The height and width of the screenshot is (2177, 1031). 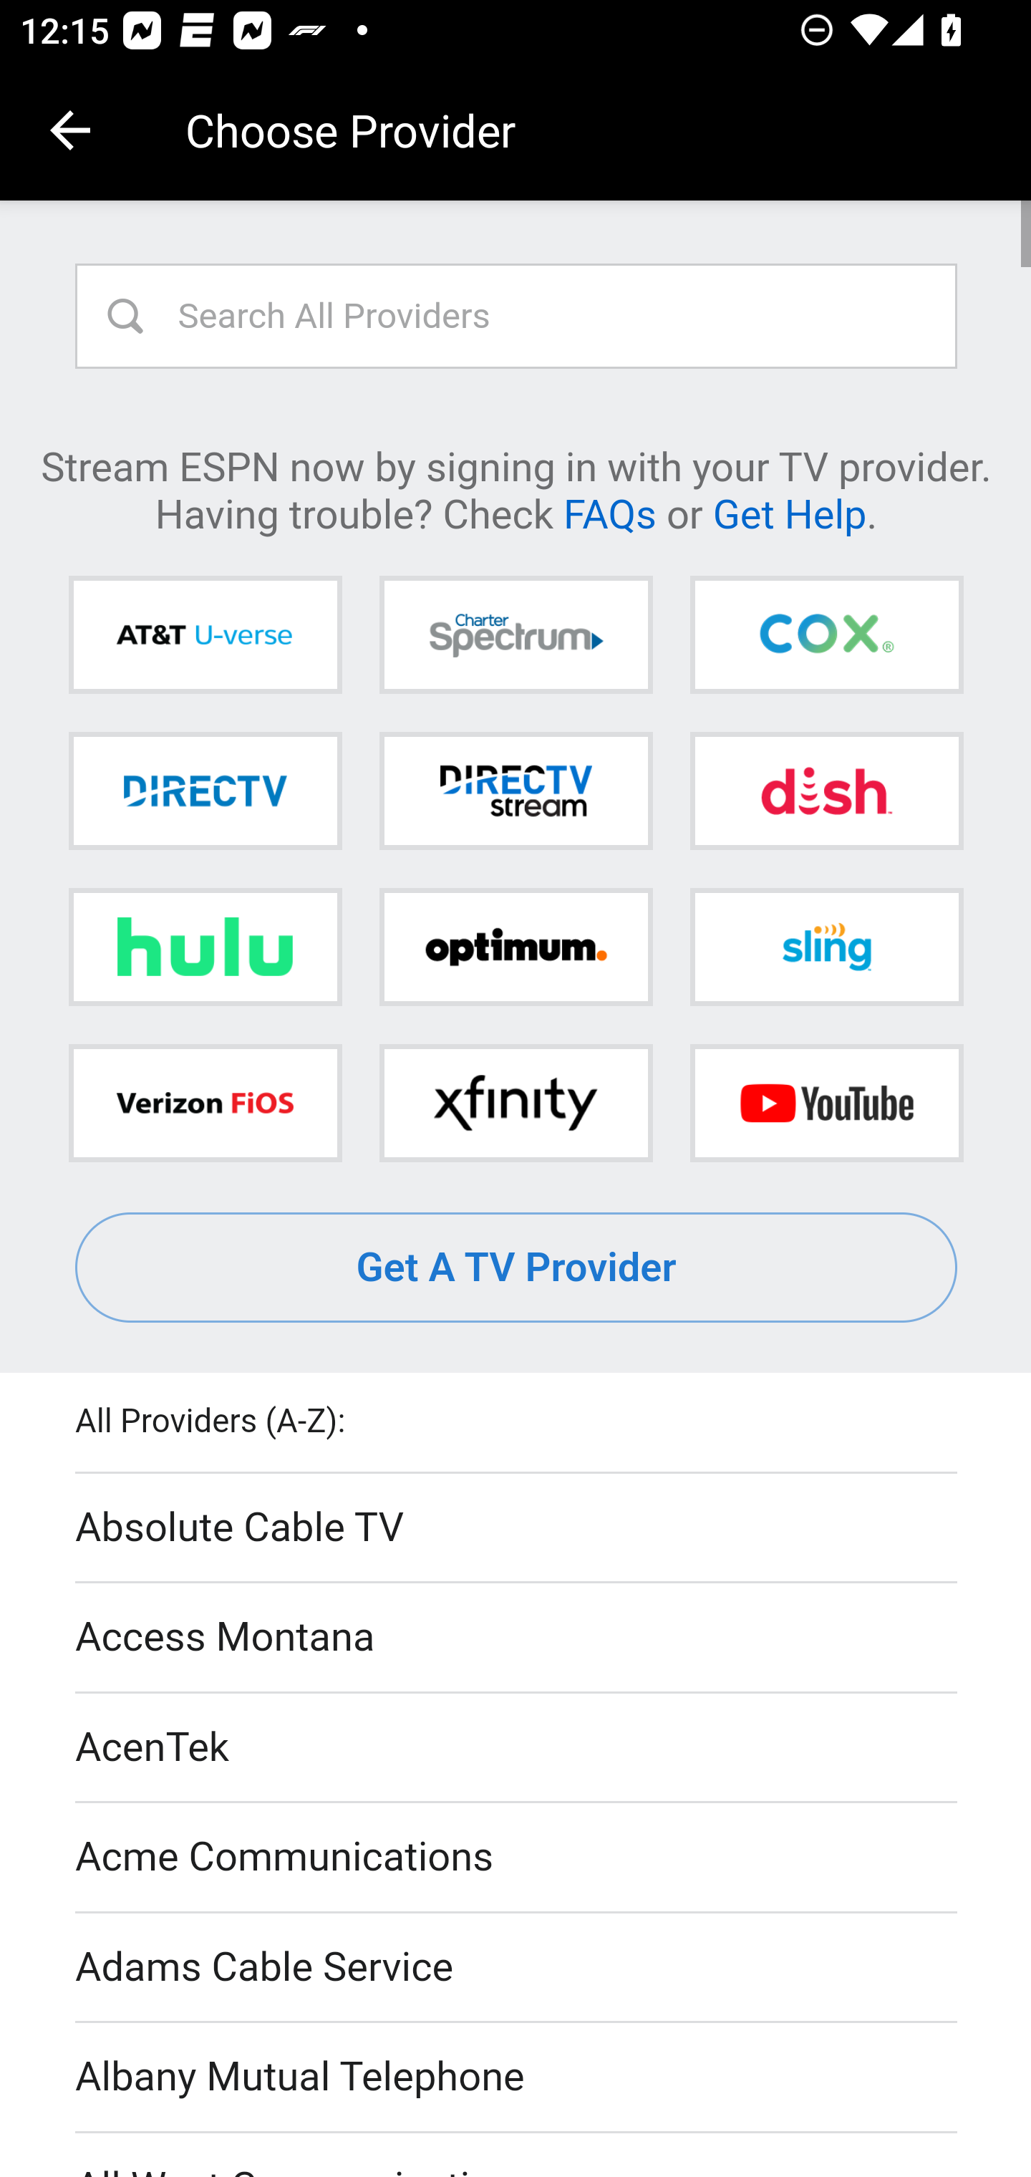 What do you see at coordinates (517, 1859) in the screenshot?
I see `Acme Communications` at bounding box center [517, 1859].